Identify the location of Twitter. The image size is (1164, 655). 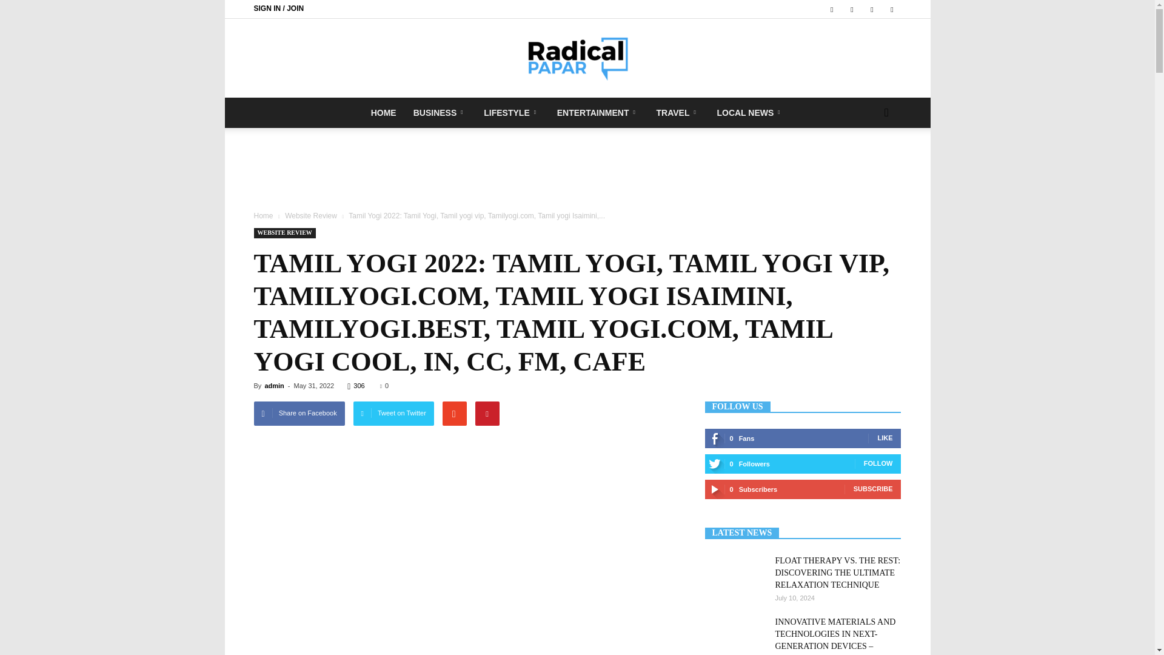
(852, 9).